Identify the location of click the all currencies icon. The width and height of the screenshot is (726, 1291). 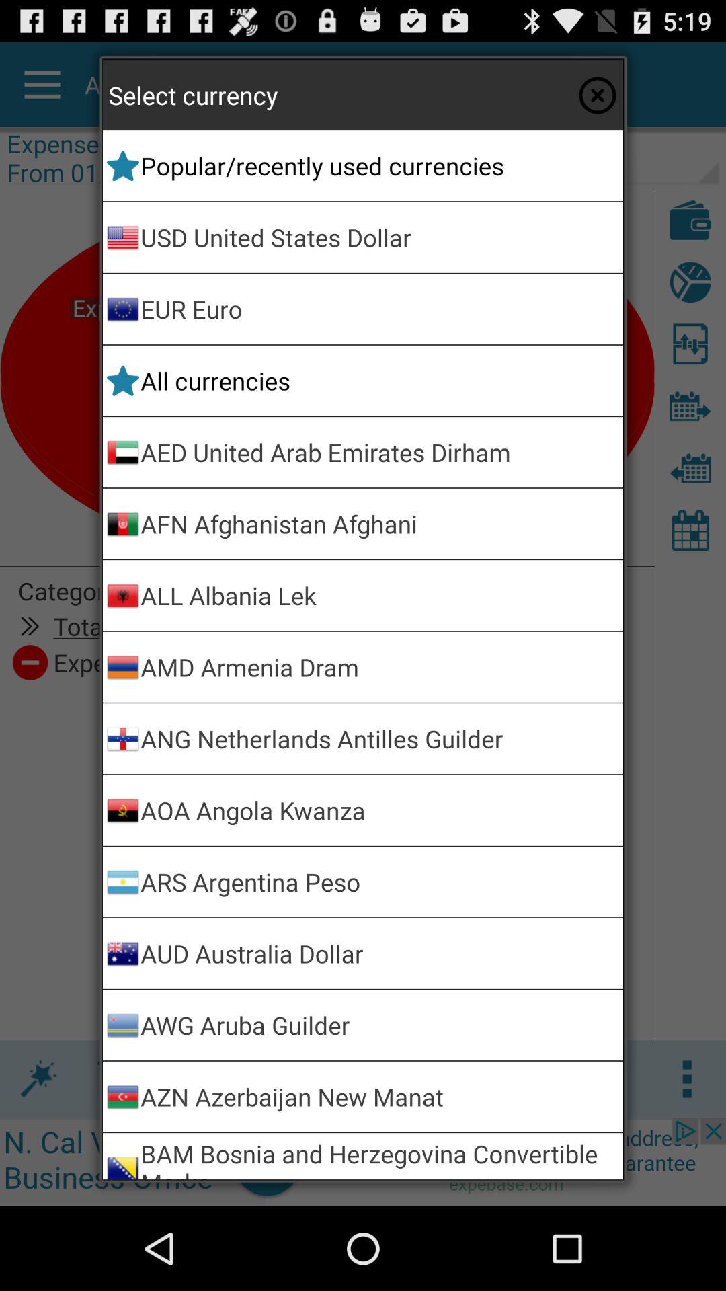
(379, 381).